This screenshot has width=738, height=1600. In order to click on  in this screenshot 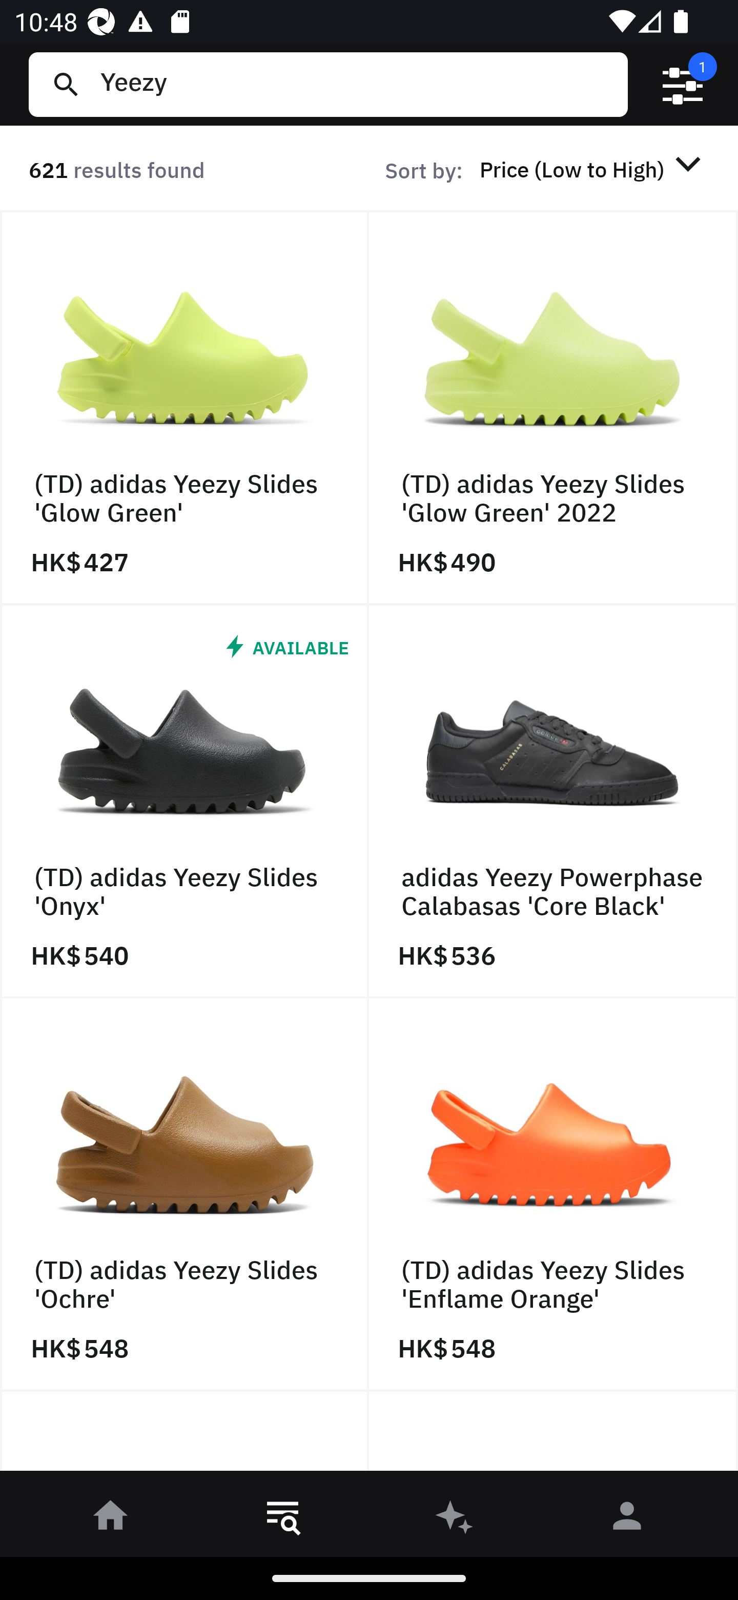, I will do `click(683, 85)`.